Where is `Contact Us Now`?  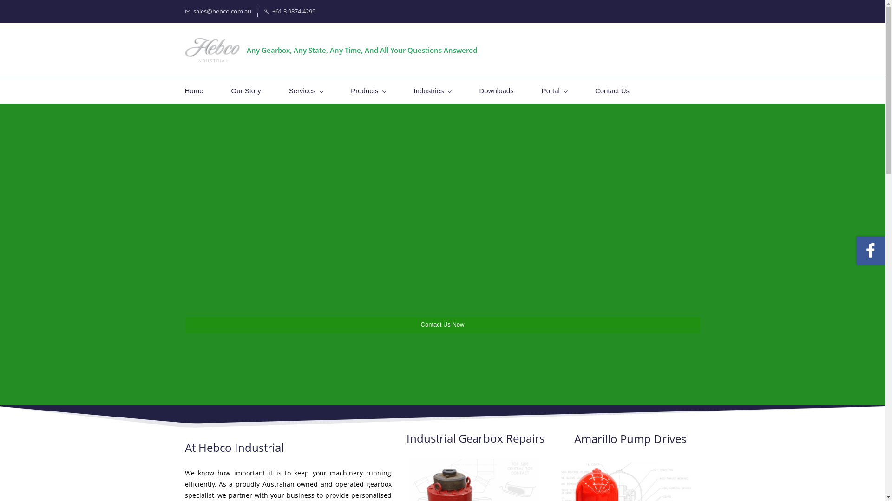 Contact Us Now is located at coordinates (442, 325).